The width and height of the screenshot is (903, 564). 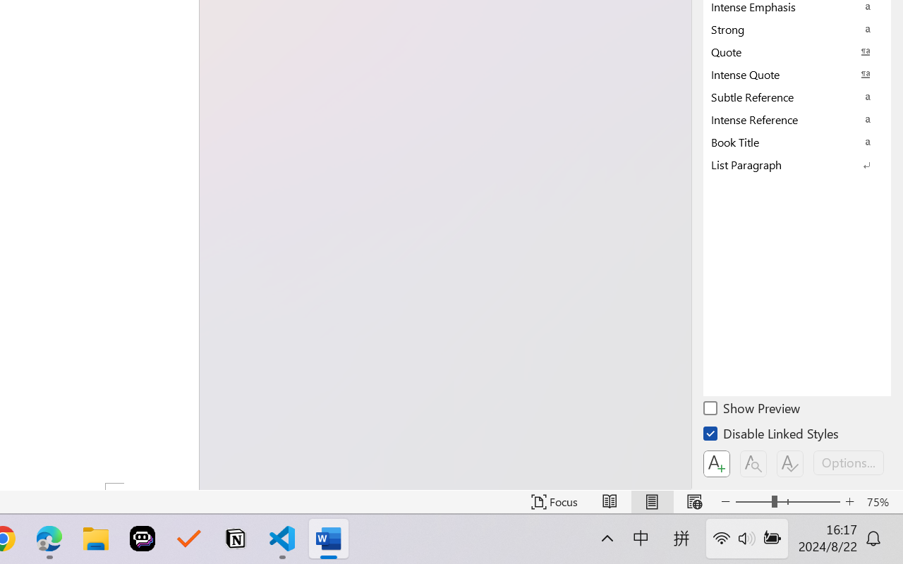 I want to click on Subtle Reference, so click(x=797, y=97).